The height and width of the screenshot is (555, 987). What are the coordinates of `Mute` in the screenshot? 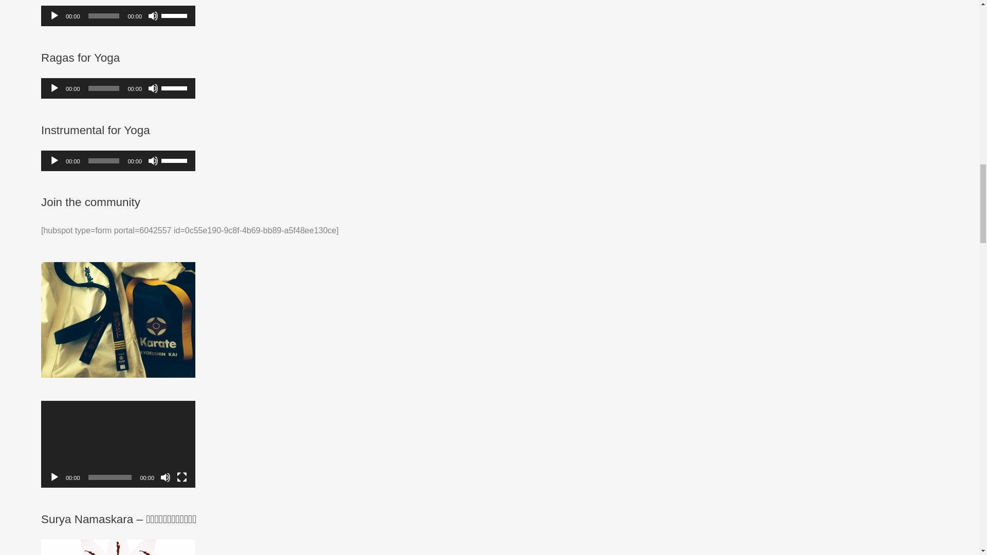 It's located at (166, 477).